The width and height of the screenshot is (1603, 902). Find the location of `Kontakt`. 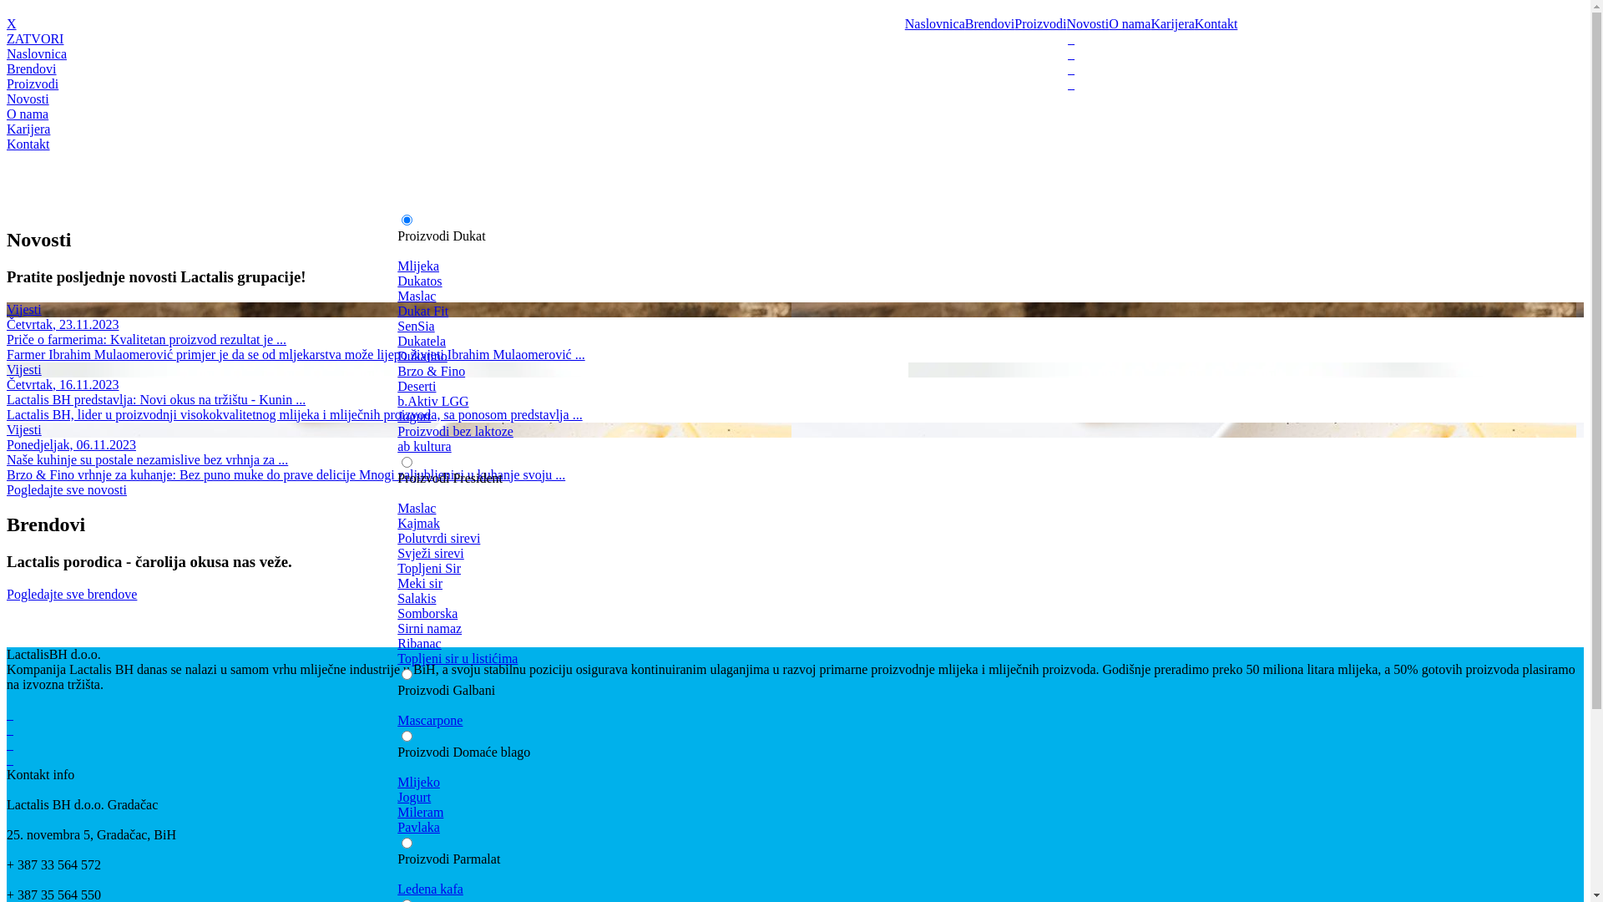

Kontakt is located at coordinates (795, 152).